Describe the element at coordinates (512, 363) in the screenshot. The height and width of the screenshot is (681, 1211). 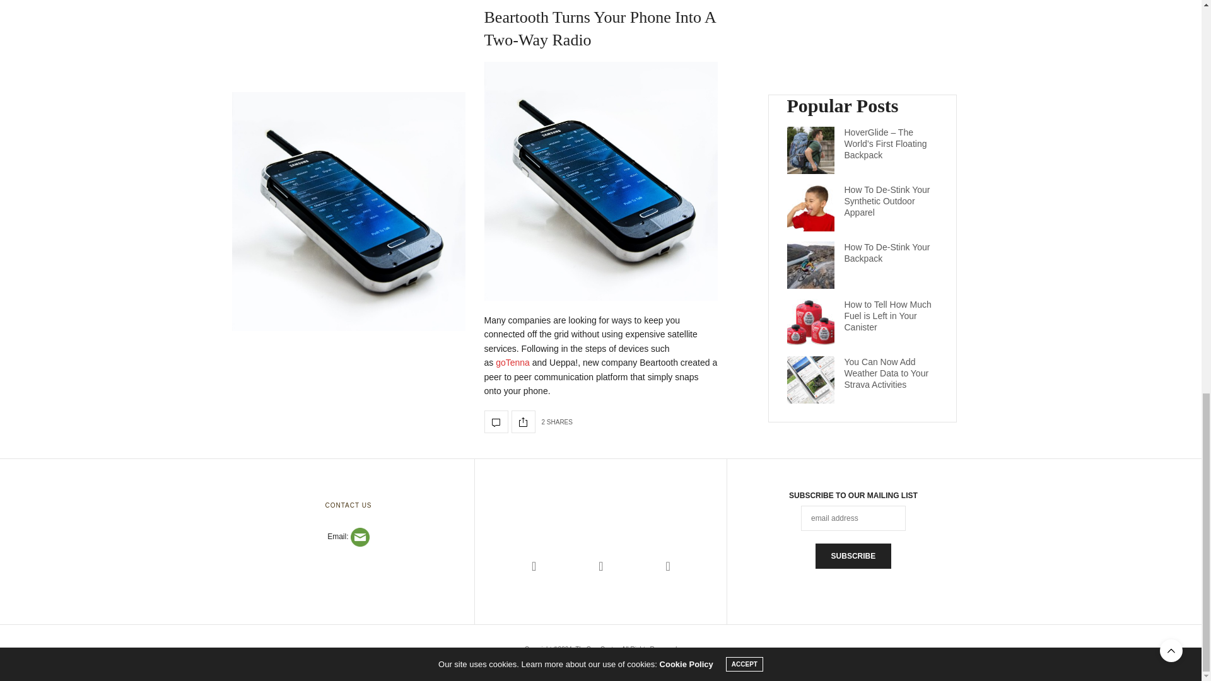
I see `goTenna Off The Grid Communication Device` at that location.